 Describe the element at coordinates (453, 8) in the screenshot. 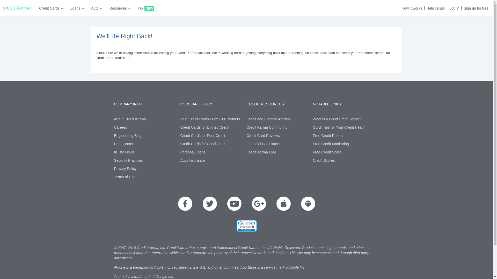

I see `Log in` at that location.